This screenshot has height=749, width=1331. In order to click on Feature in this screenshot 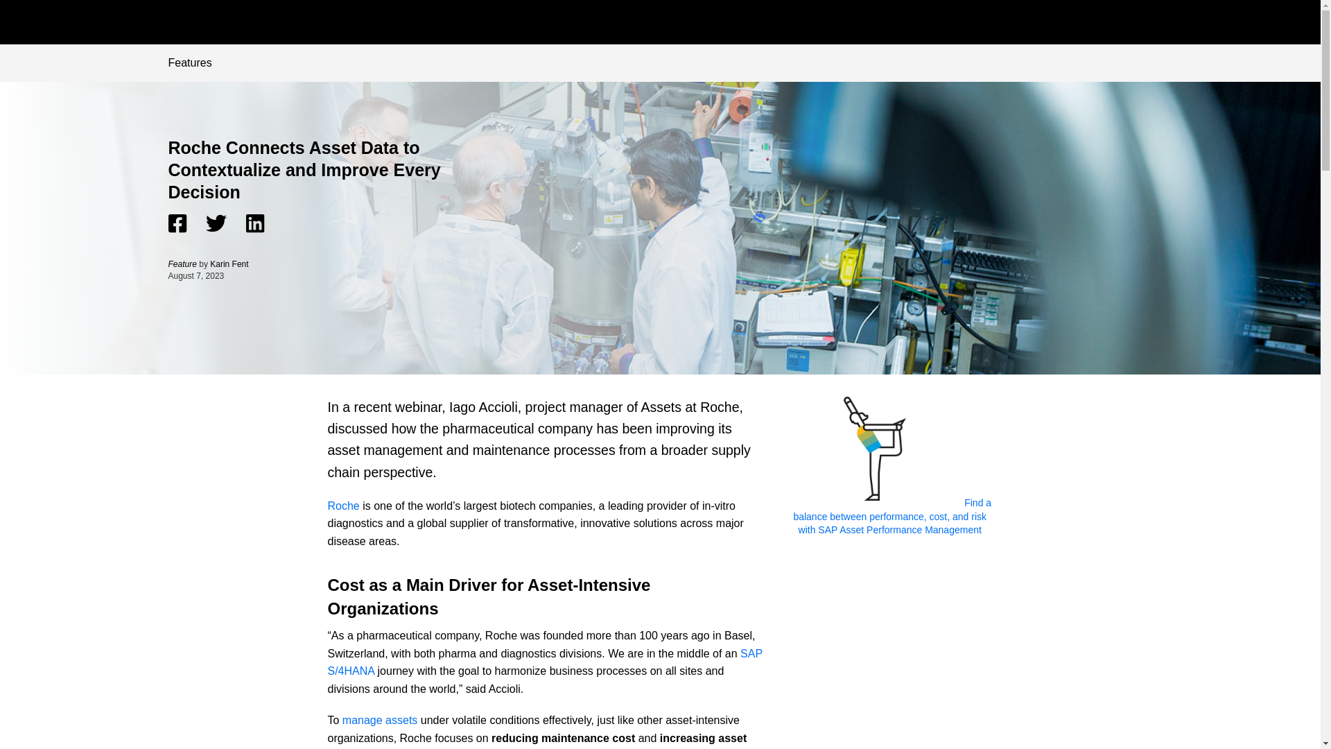, I will do `click(183, 264)`.